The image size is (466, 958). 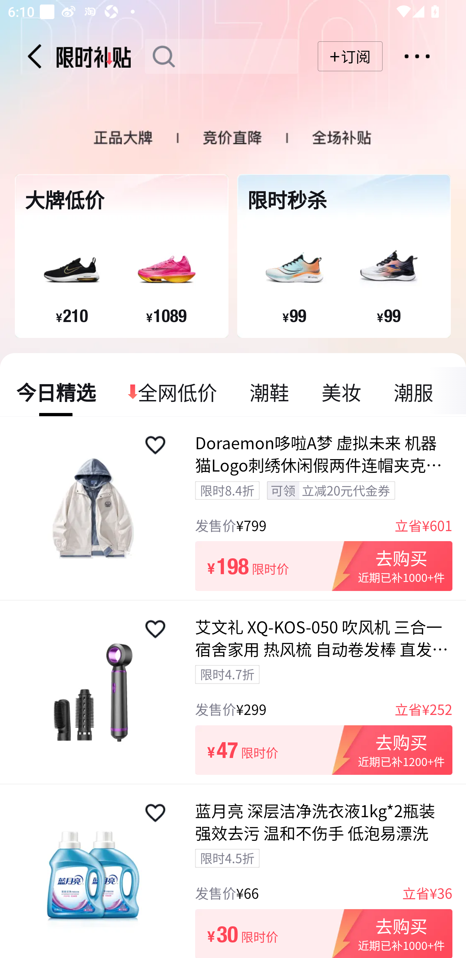 I want to click on 9e7fc8ca-86cd-3a08-4a56-57b9d219ca85-30-45 全网低价, so click(x=173, y=392).